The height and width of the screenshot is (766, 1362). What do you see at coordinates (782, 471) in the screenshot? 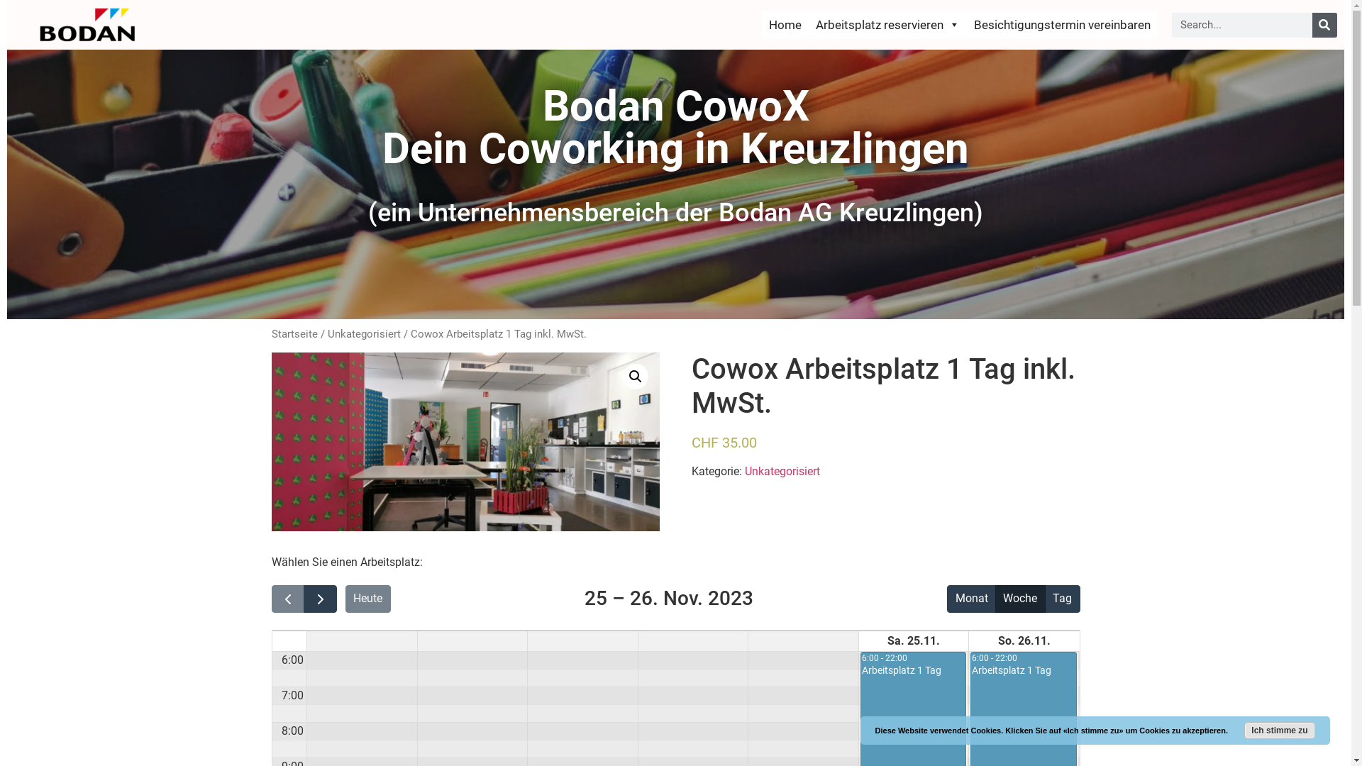
I see `Unkategorisiert` at bounding box center [782, 471].